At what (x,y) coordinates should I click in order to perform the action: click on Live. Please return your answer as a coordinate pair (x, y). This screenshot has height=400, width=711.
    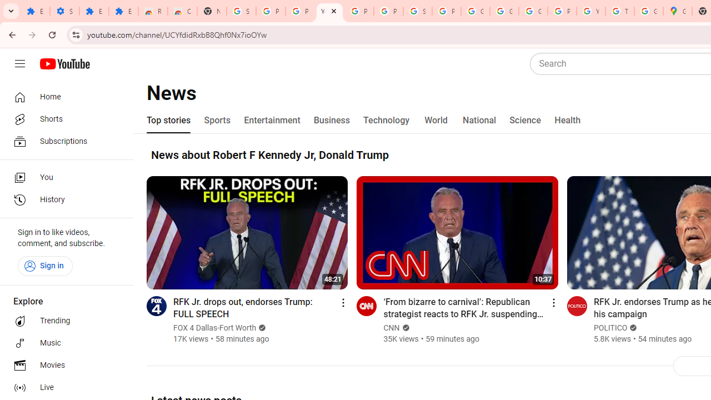
    Looking at the image, I should click on (63, 388).